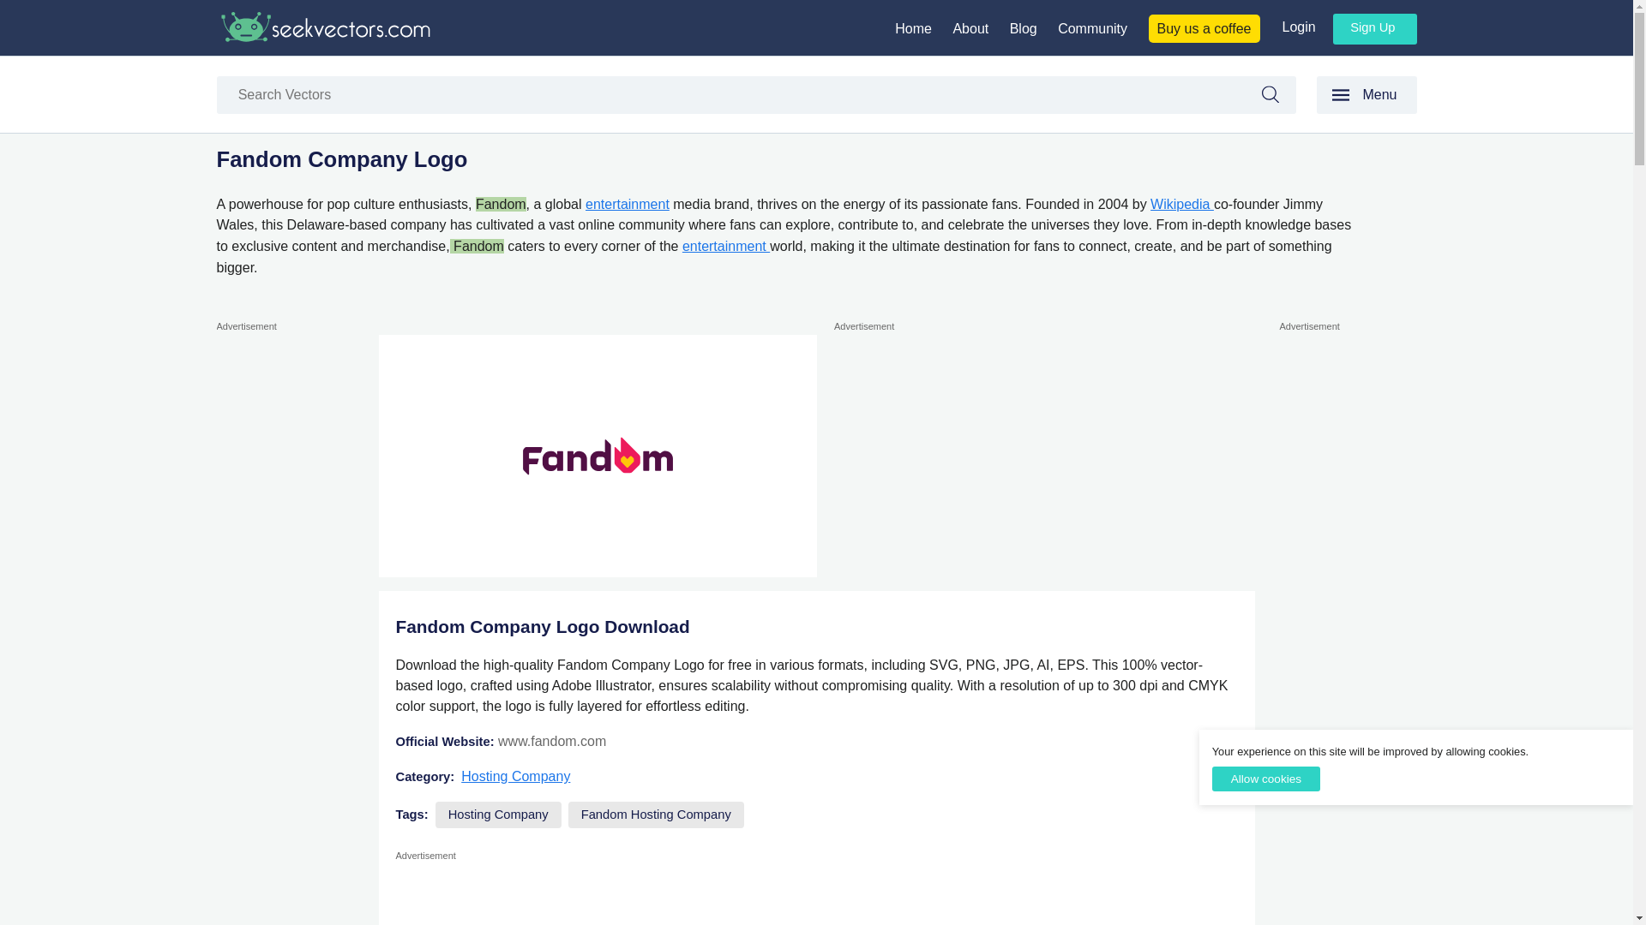 This screenshot has width=1646, height=925. I want to click on Login, so click(1298, 26).